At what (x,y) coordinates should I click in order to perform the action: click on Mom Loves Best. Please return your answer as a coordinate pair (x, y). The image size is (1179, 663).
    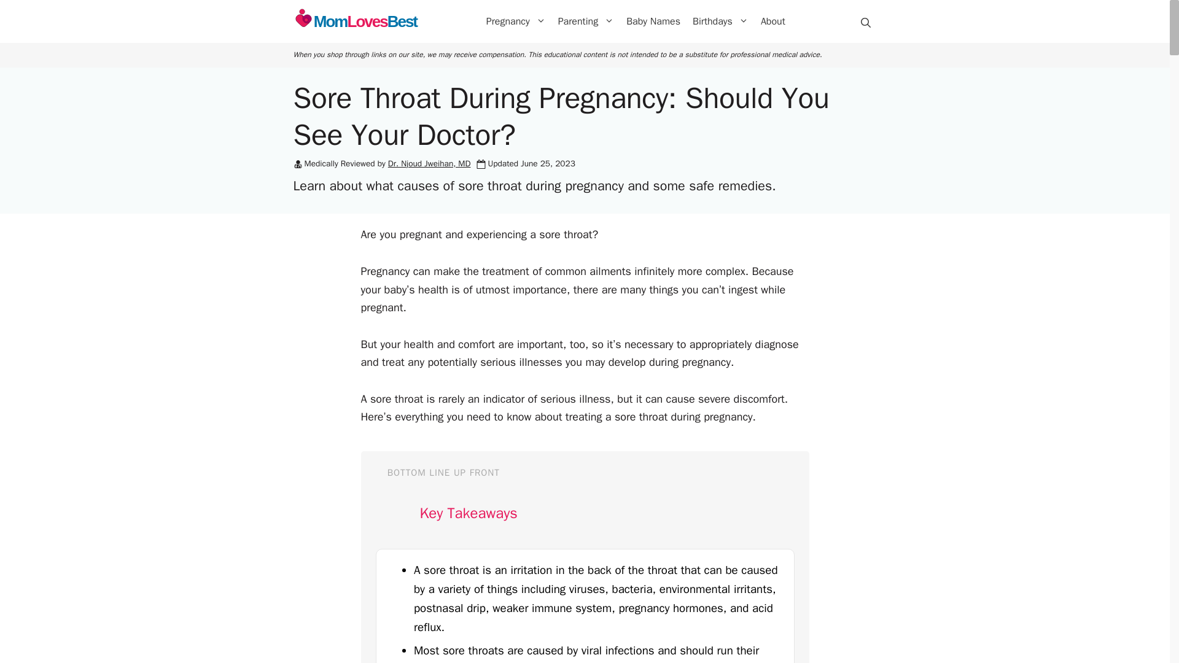
    Looking at the image, I should click on (355, 21).